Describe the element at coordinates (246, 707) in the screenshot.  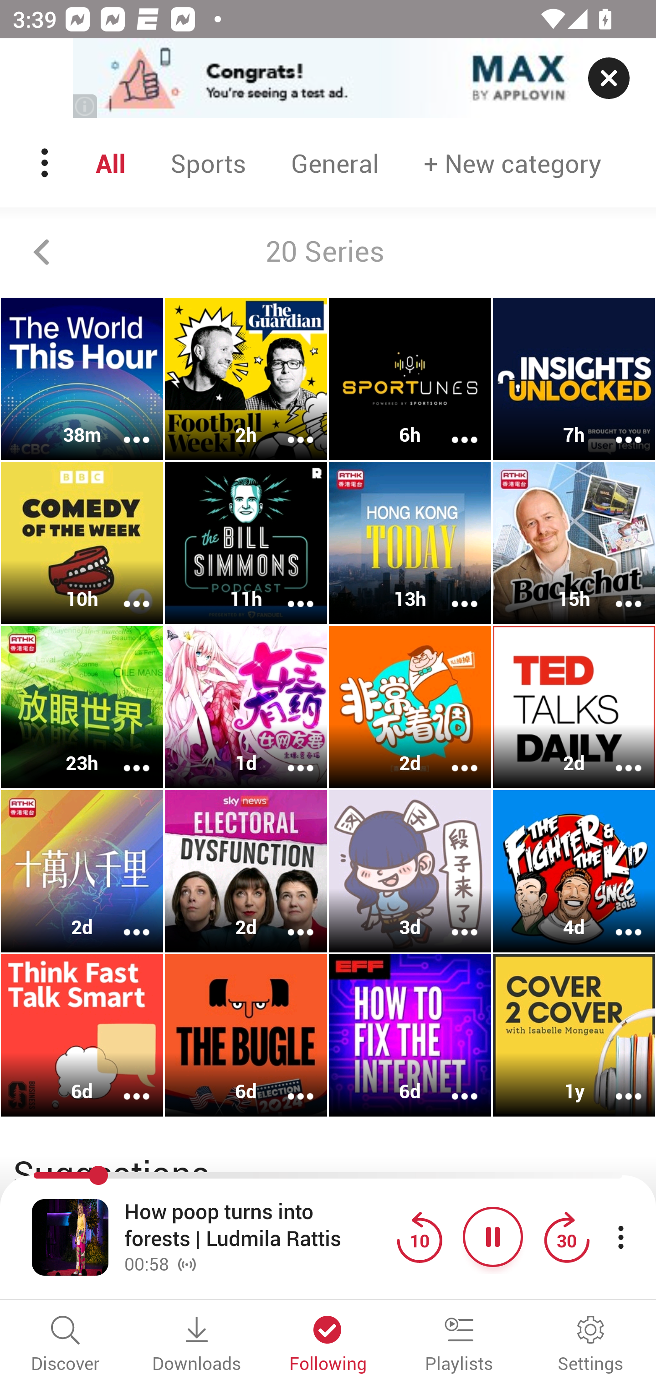
I see `女王有药丨爆笑脱口秀 1d More options More options` at that location.